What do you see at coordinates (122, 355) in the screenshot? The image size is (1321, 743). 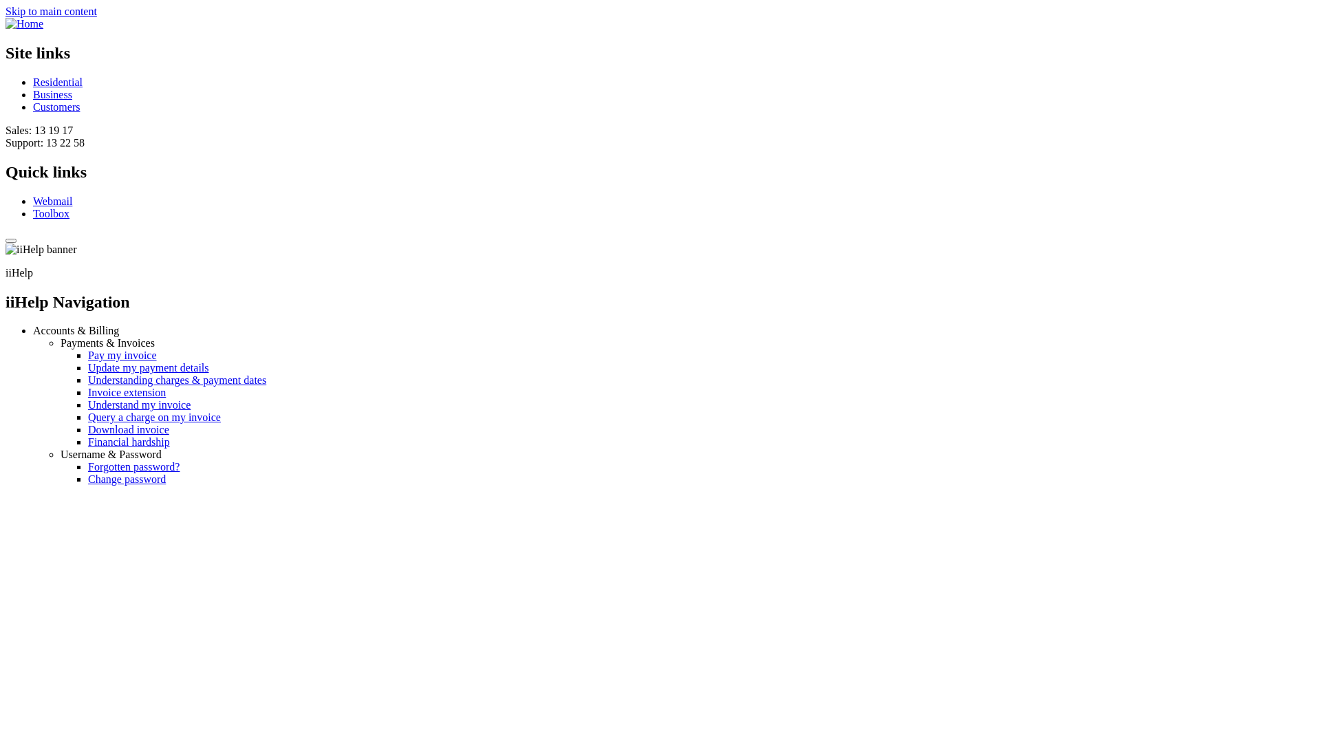 I see `Pay my invoice` at bounding box center [122, 355].